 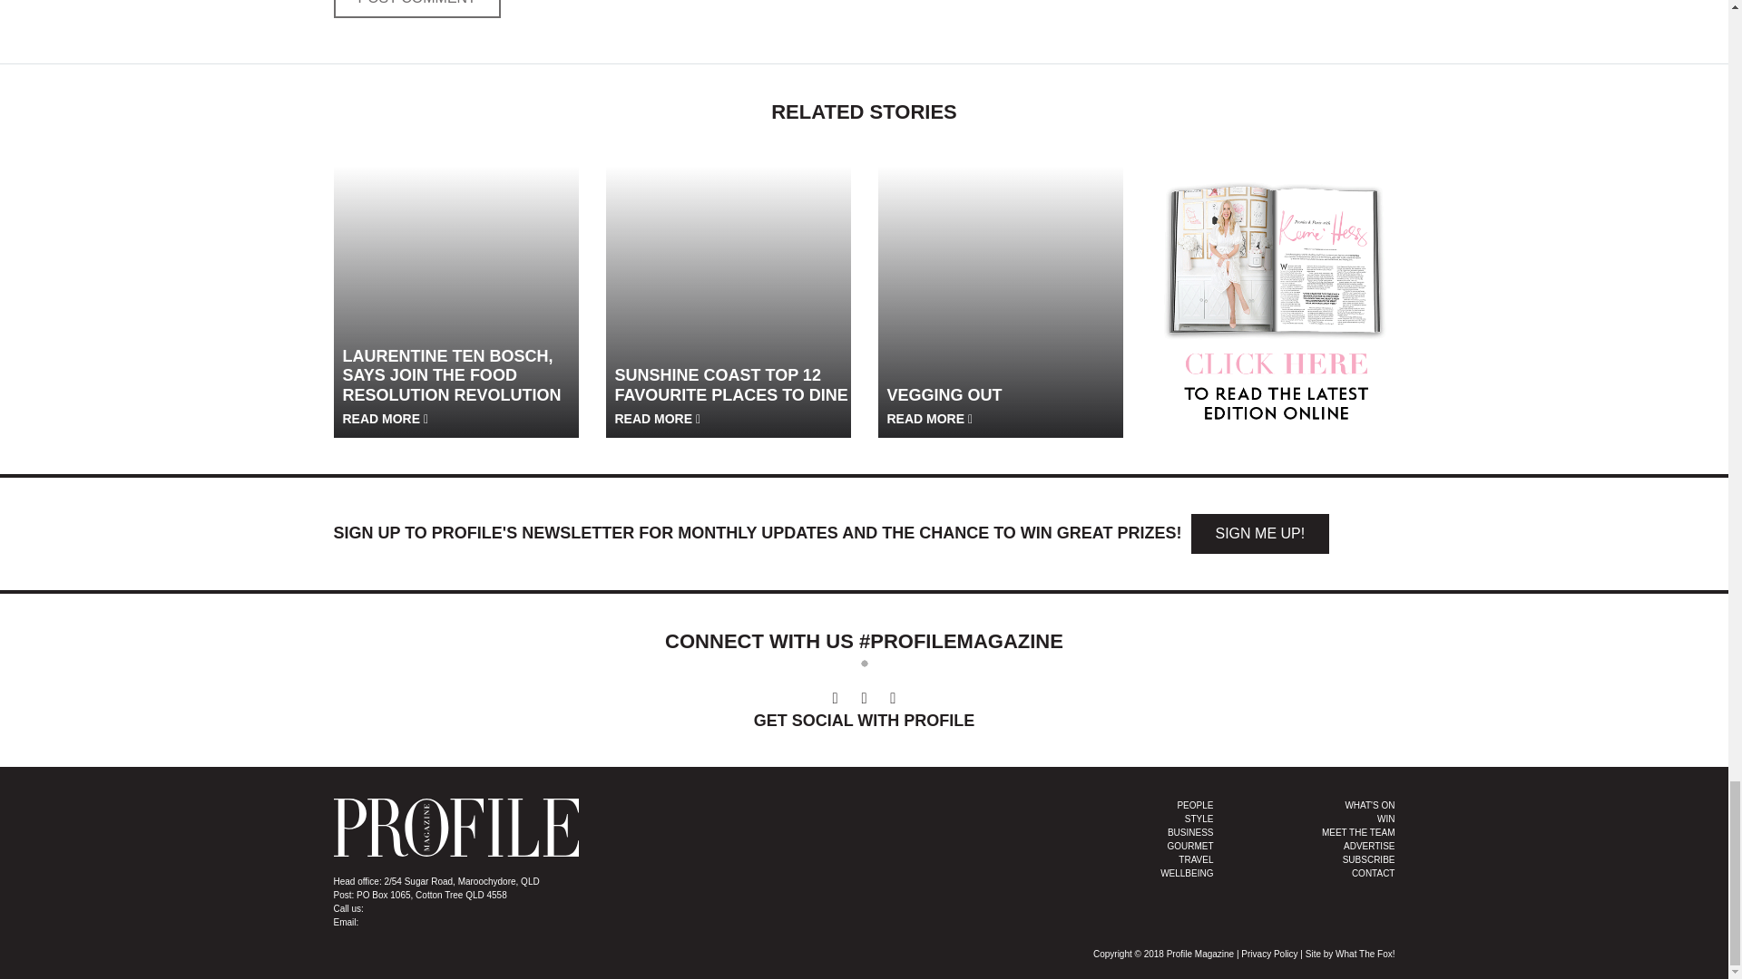 I want to click on READ MORE, so click(x=658, y=418).